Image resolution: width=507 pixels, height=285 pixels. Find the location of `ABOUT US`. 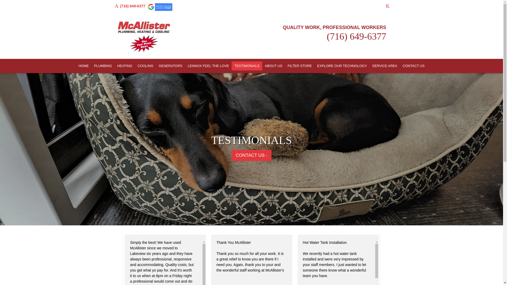

ABOUT US is located at coordinates (274, 66).